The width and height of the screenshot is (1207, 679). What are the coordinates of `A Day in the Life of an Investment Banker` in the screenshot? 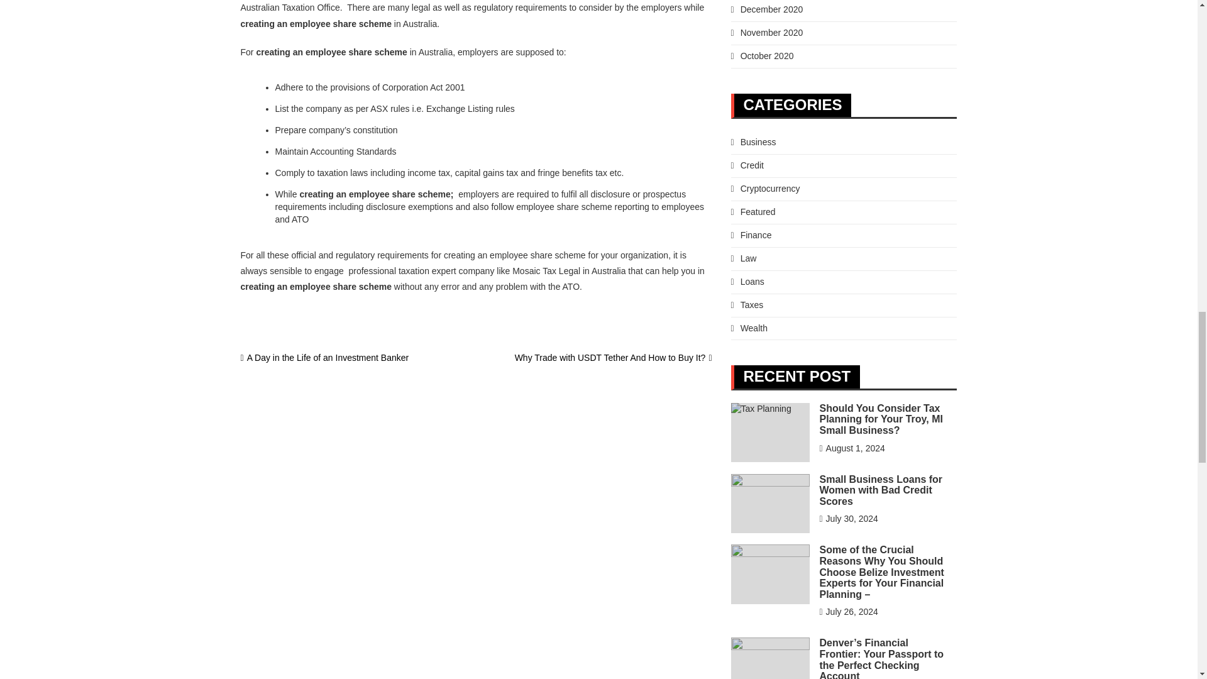 It's located at (324, 357).